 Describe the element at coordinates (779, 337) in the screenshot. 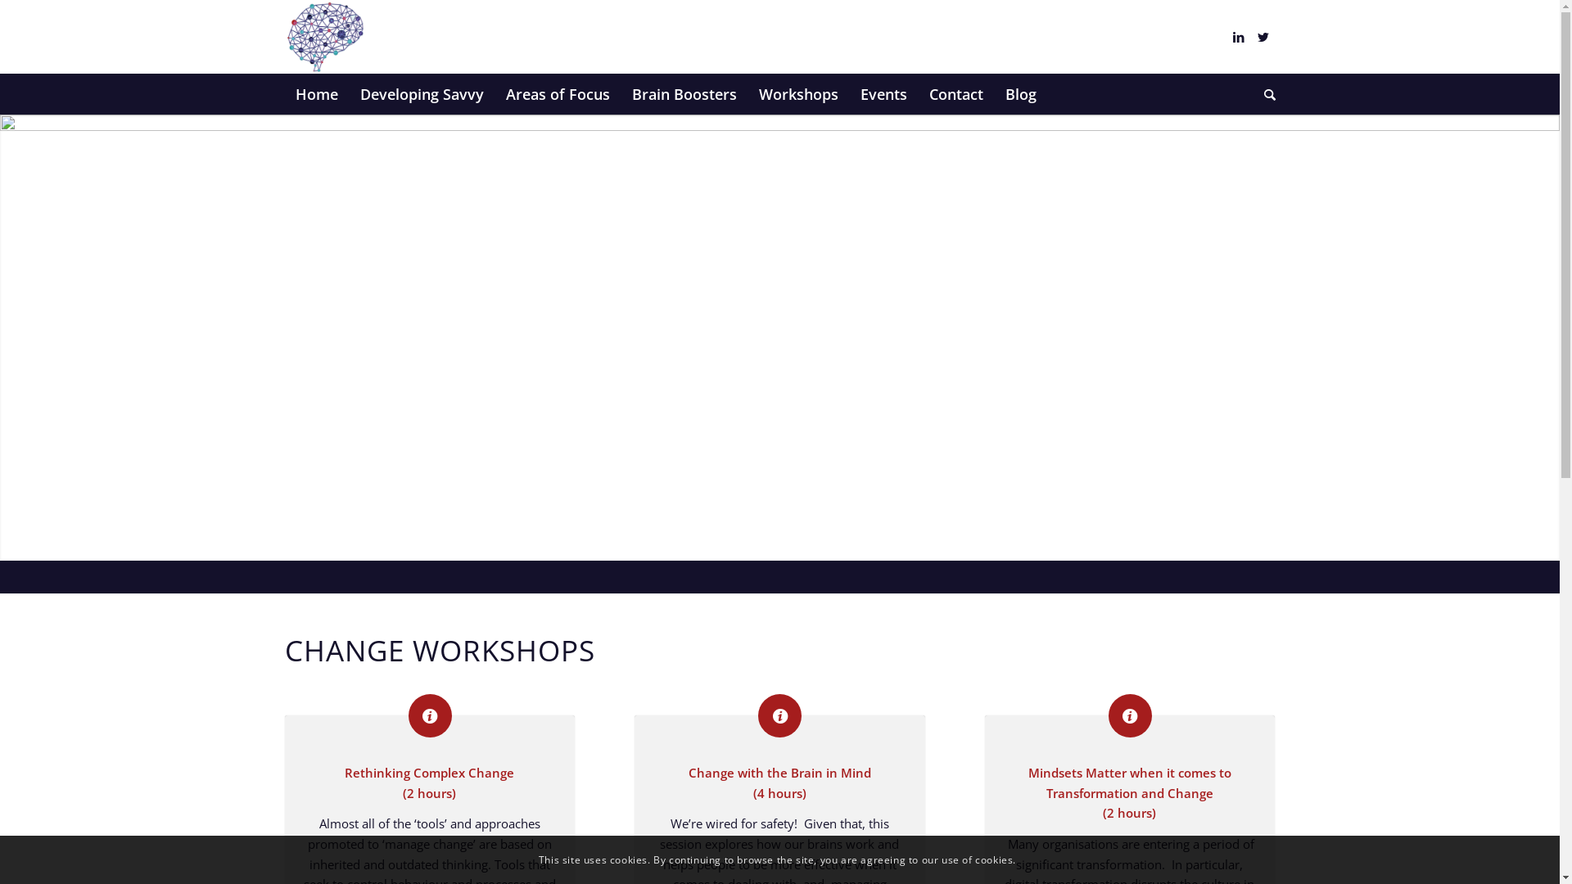

I see `Julie Presenting` at that location.